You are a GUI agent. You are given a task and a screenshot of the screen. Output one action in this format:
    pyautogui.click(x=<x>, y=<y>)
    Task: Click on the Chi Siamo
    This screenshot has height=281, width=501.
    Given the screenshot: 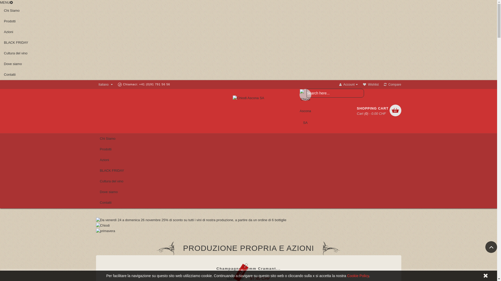 What is the action you would take?
    pyautogui.click(x=249, y=139)
    